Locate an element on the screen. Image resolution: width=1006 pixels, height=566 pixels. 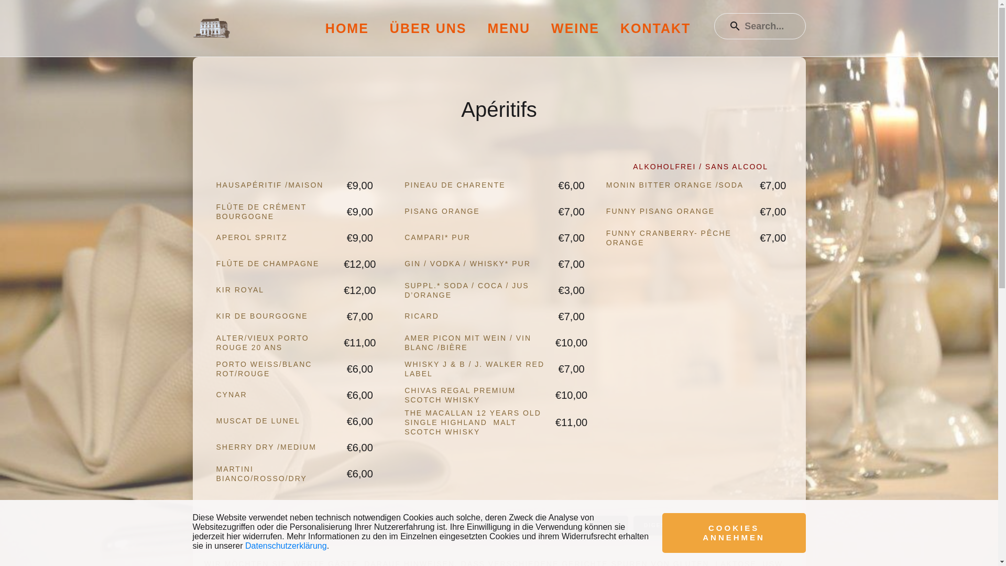
MENU is located at coordinates (509, 28).